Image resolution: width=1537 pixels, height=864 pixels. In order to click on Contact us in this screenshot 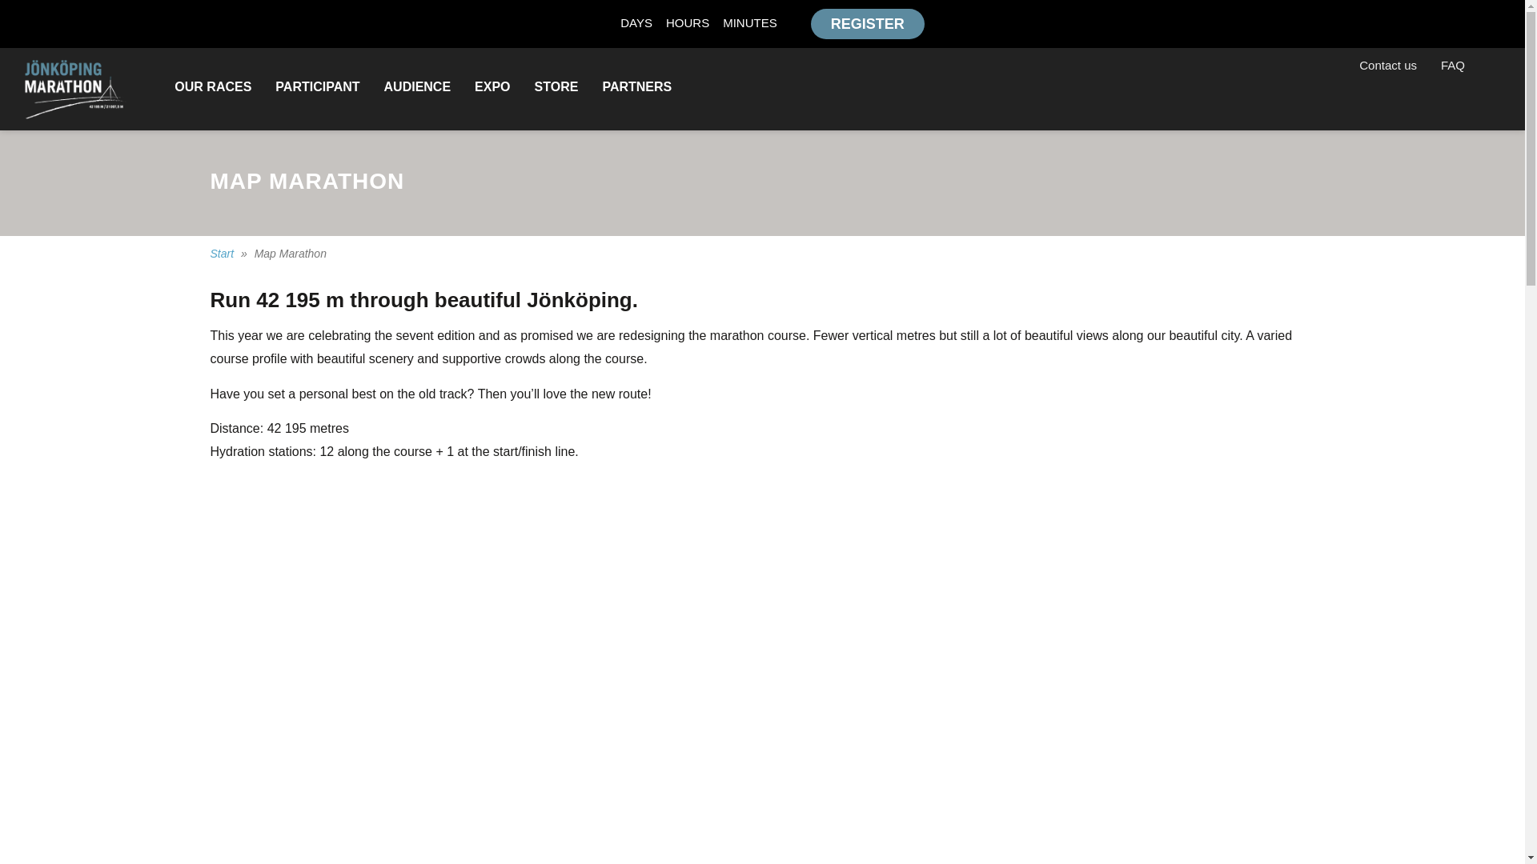, I will do `click(1388, 66)`.